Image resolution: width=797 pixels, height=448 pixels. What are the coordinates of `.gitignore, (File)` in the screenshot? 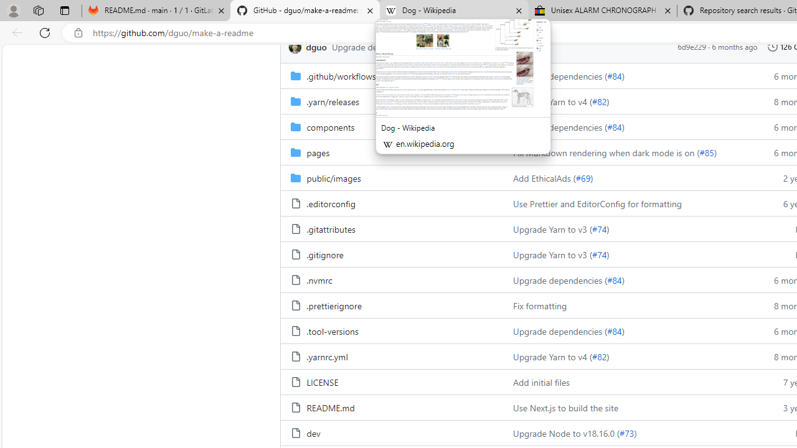 It's located at (324, 254).